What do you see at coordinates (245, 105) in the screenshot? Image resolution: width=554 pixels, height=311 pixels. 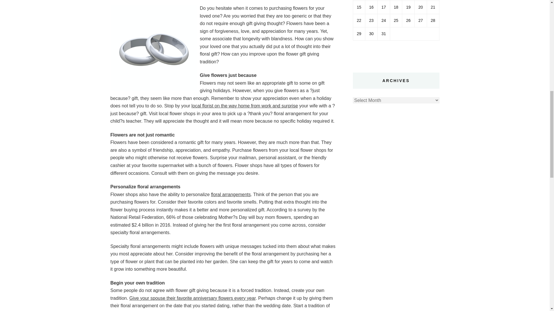 I see `Florists charlotte nc` at bounding box center [245, 105].